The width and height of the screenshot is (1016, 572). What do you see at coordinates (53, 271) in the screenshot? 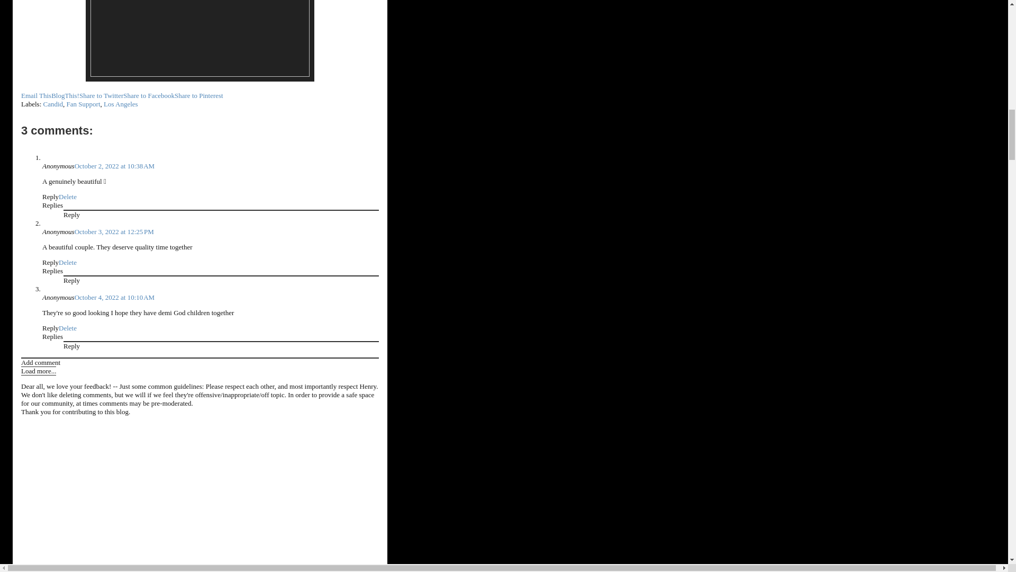
I see `Replies` at bounding box center [53, 271].